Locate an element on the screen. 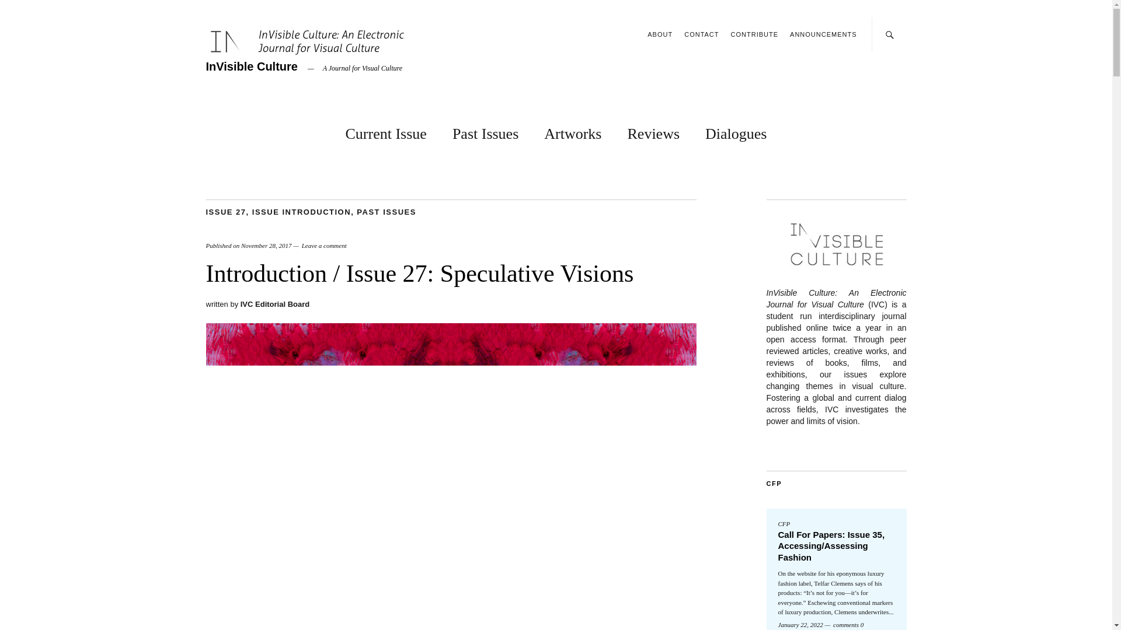 The height and width of the screenshot is (630, 1121). ISSUE INTRODUCTION is located at coordinates (301, 212).